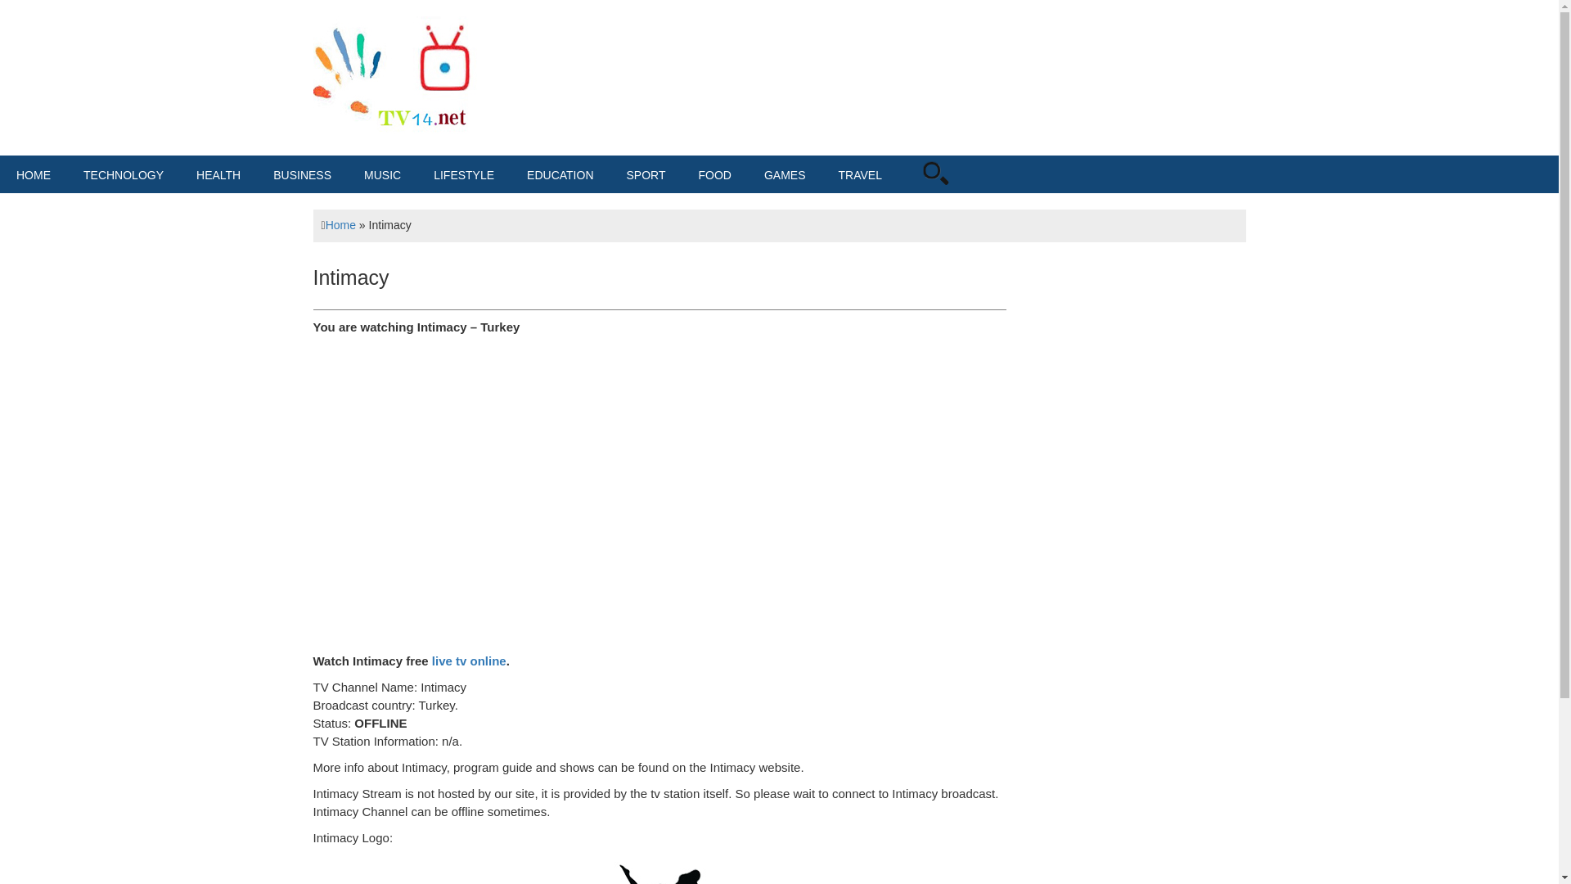  What do you see at coordinates (382, 175) in the screenshot?
I see `MUSIC` at bounding box center [382, 175].